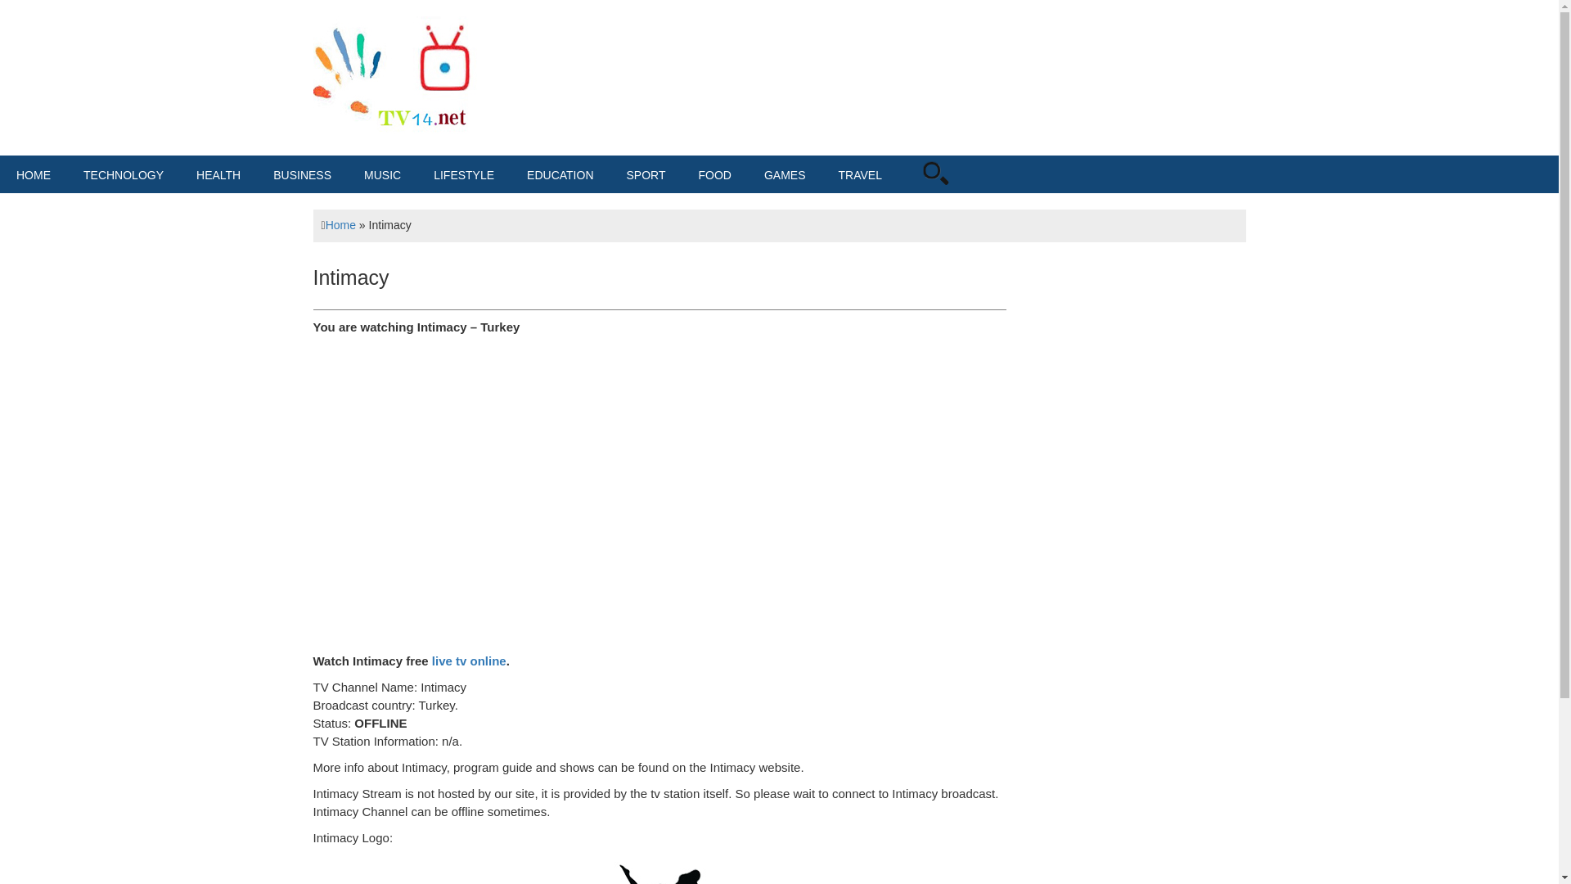  What do you see at coordinates (382, 175) in the screenshot?
I see `MUSIC` at bounding box center [382, 175].